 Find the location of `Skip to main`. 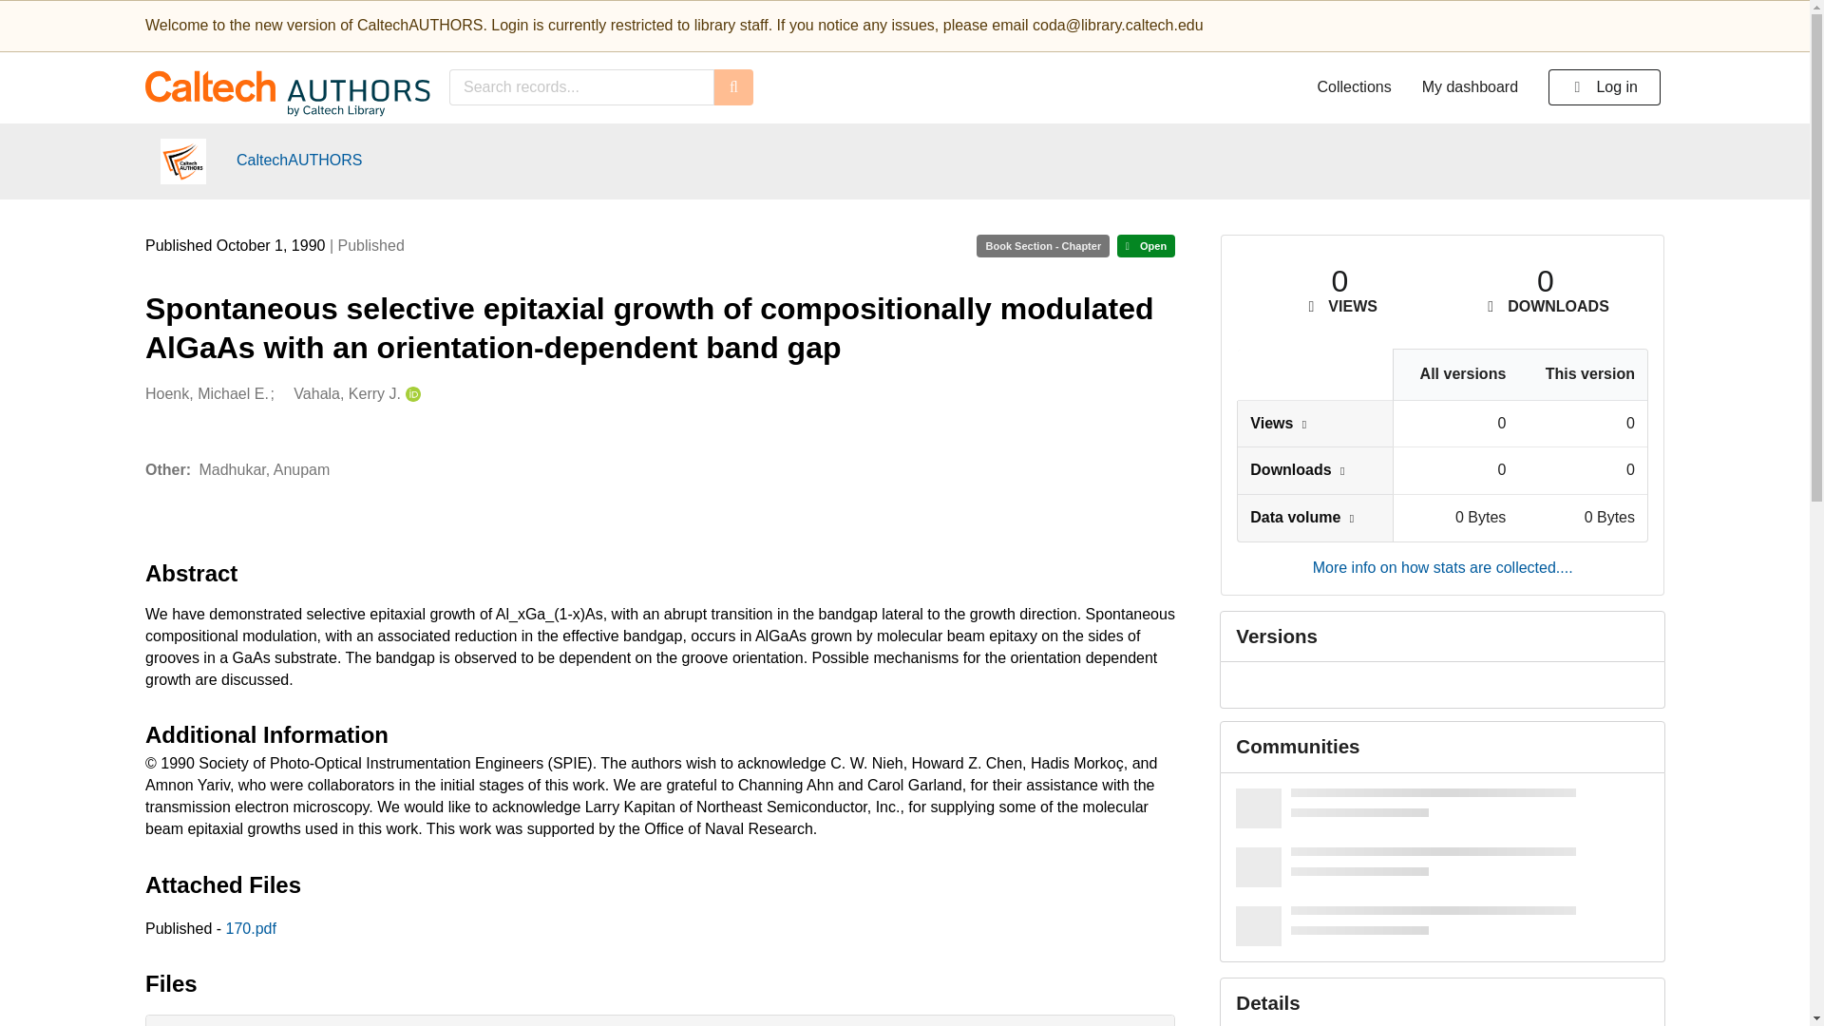

Skip to main is located at coordinates (72, 23).